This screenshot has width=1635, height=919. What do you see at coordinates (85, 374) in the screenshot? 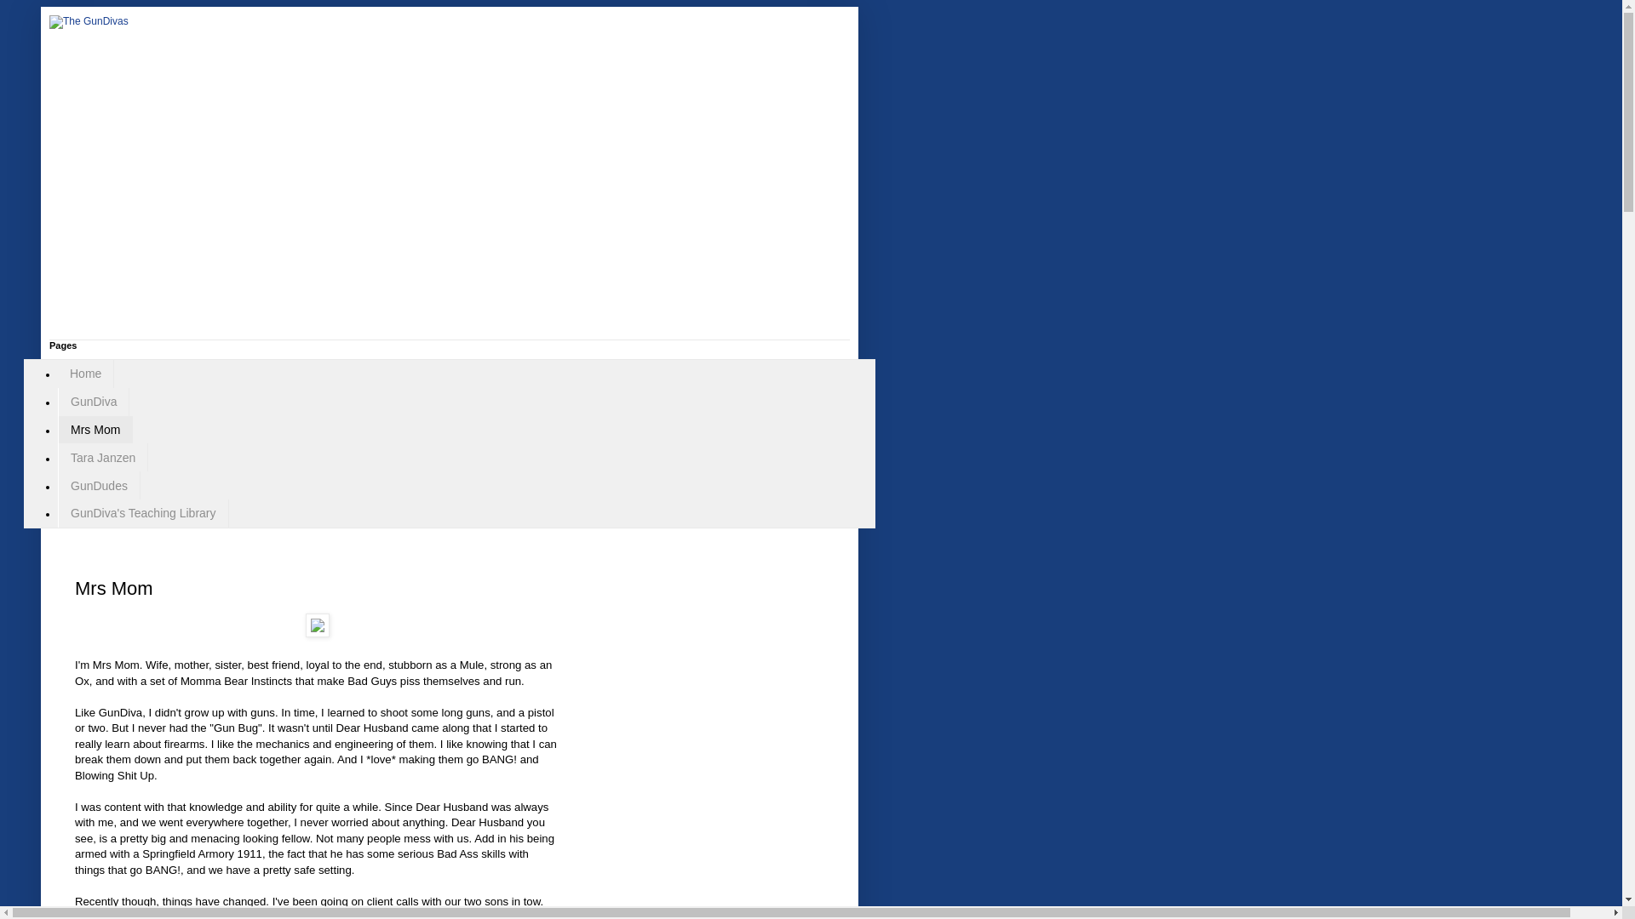
I see `Home` at bounding box center [85, 374].